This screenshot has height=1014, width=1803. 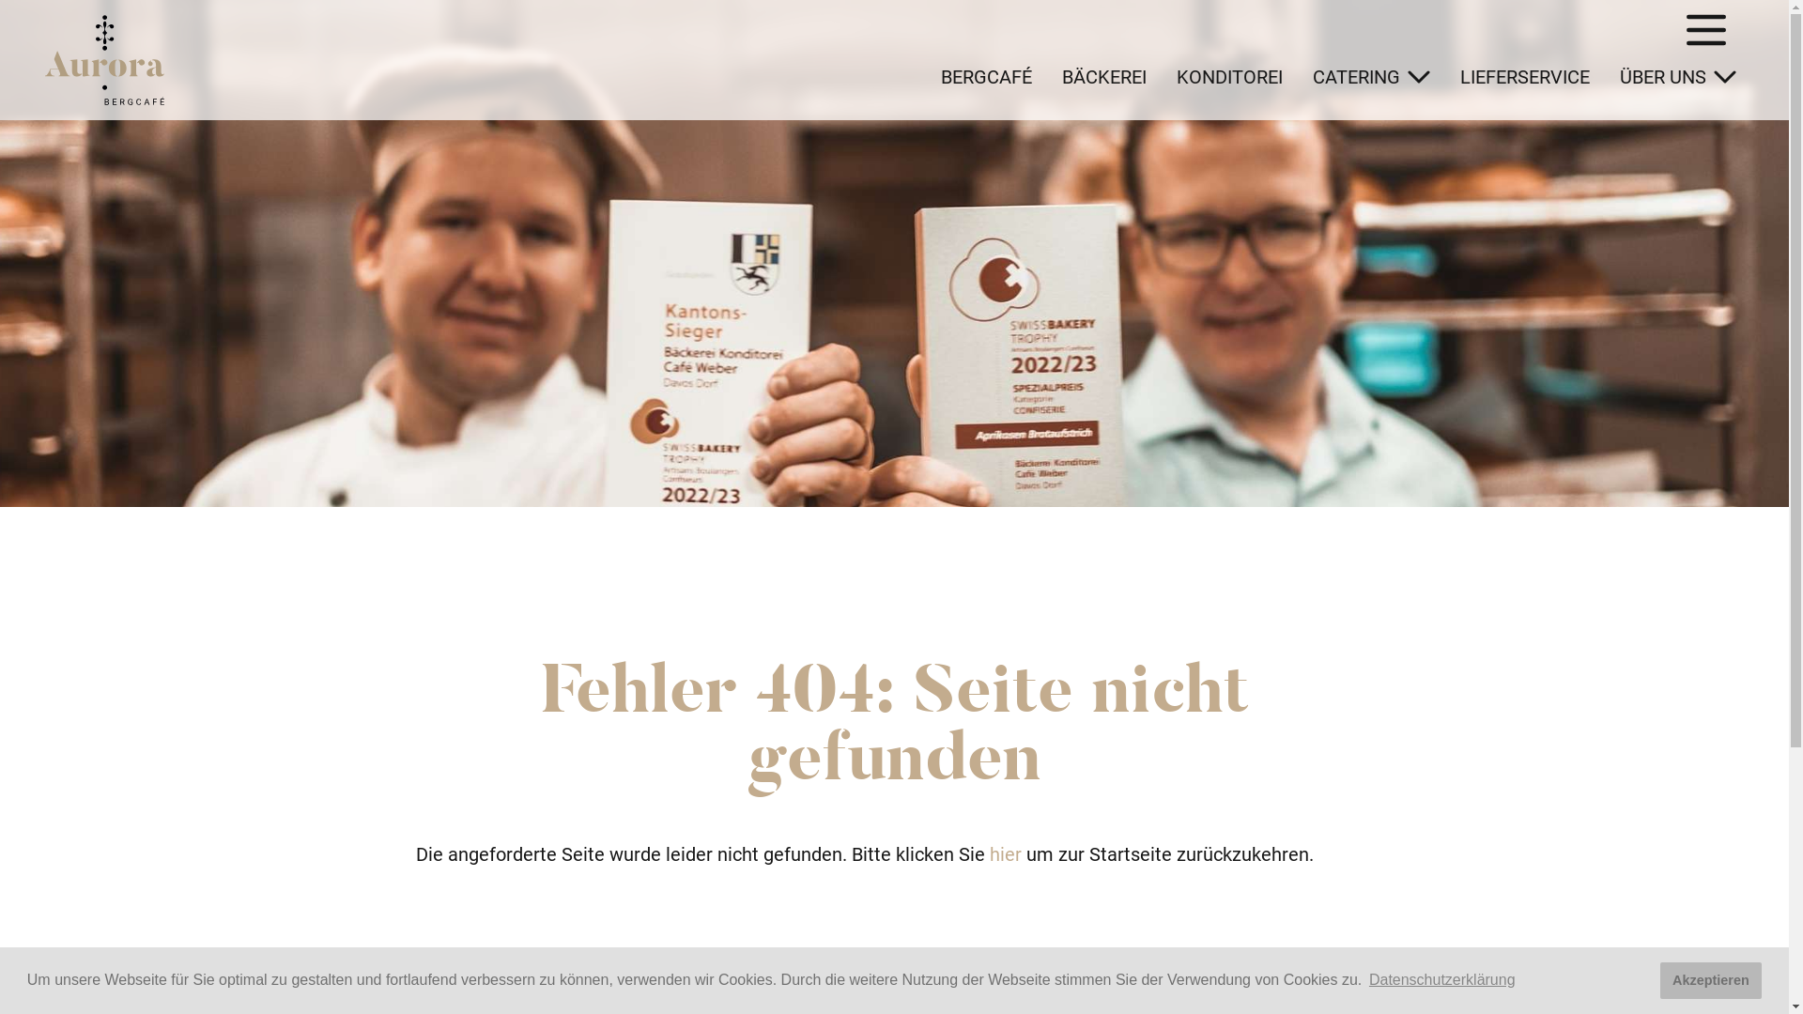 What do you see at coordinates (1525, 77) in the screenshot?
I see `LIEFERSERVICE` at bounding box center [1525, 77].